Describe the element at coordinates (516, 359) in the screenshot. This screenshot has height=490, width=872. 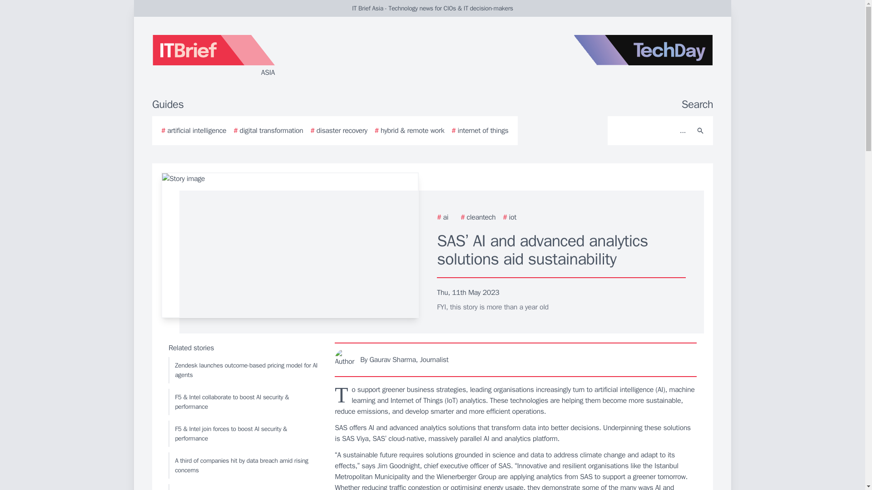
I see `By Gaurav Sharma, Journalist` at that location.